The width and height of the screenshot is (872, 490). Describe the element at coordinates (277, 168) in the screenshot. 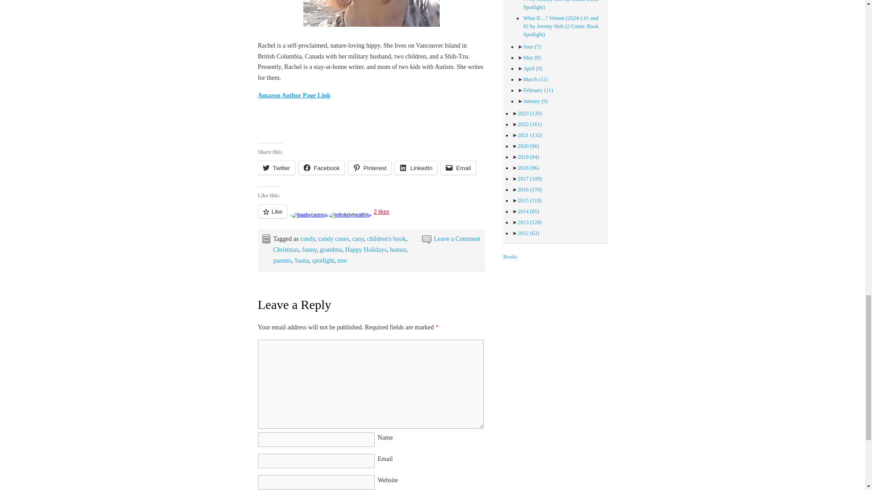

I see `Twitter` at that location.